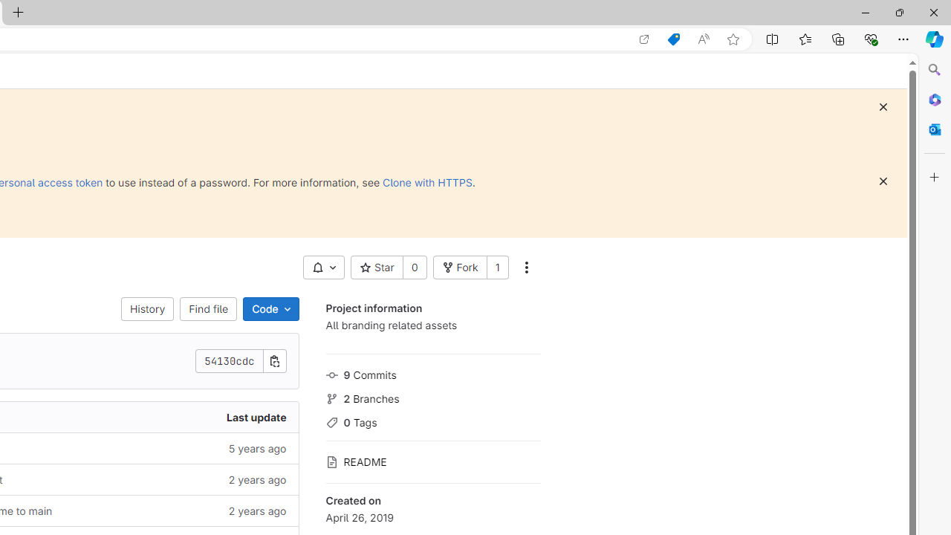 This screenshot has height=535, width=951. I want to click on History, so click(147, 309).